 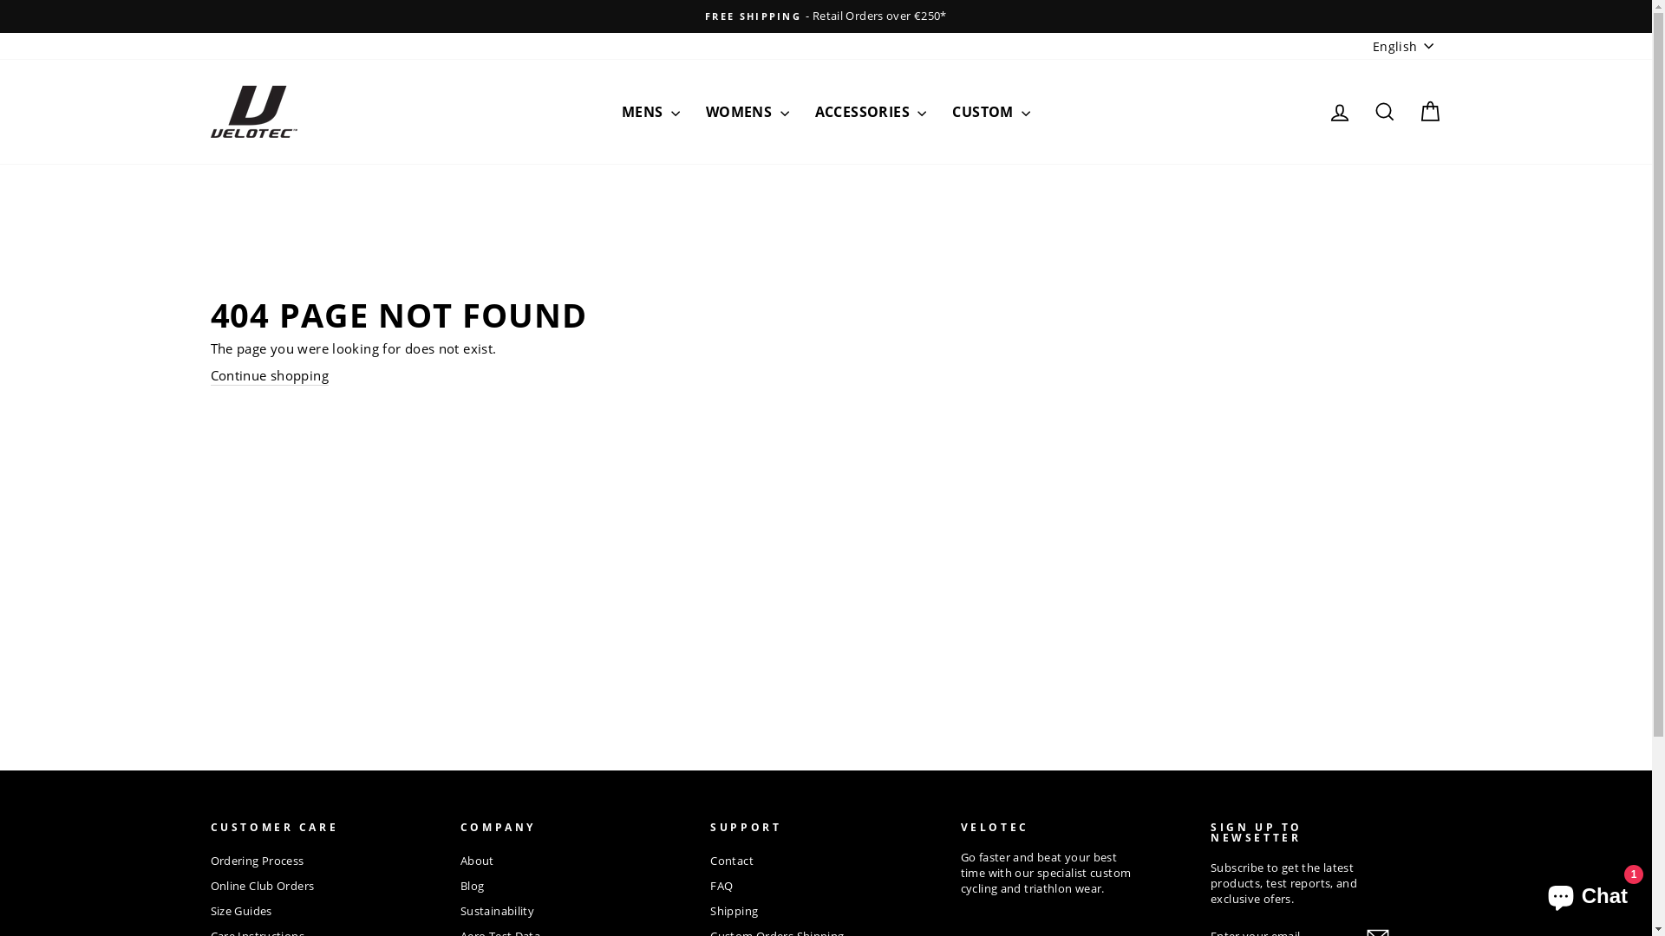 I want to click on Online Club Orders, so click(x=262, y=887).